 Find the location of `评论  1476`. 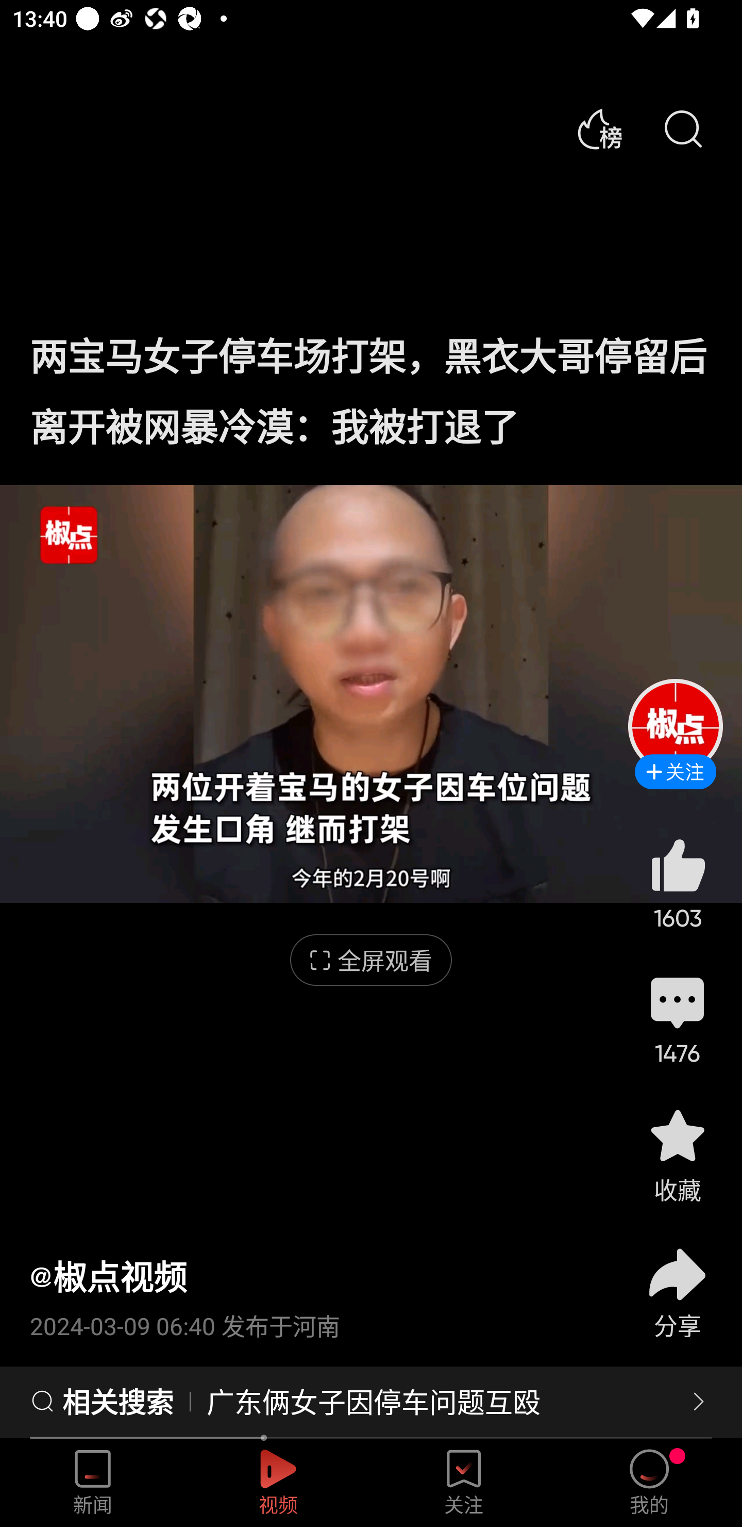

评论  1476 is located at coordinates (677, 1018).